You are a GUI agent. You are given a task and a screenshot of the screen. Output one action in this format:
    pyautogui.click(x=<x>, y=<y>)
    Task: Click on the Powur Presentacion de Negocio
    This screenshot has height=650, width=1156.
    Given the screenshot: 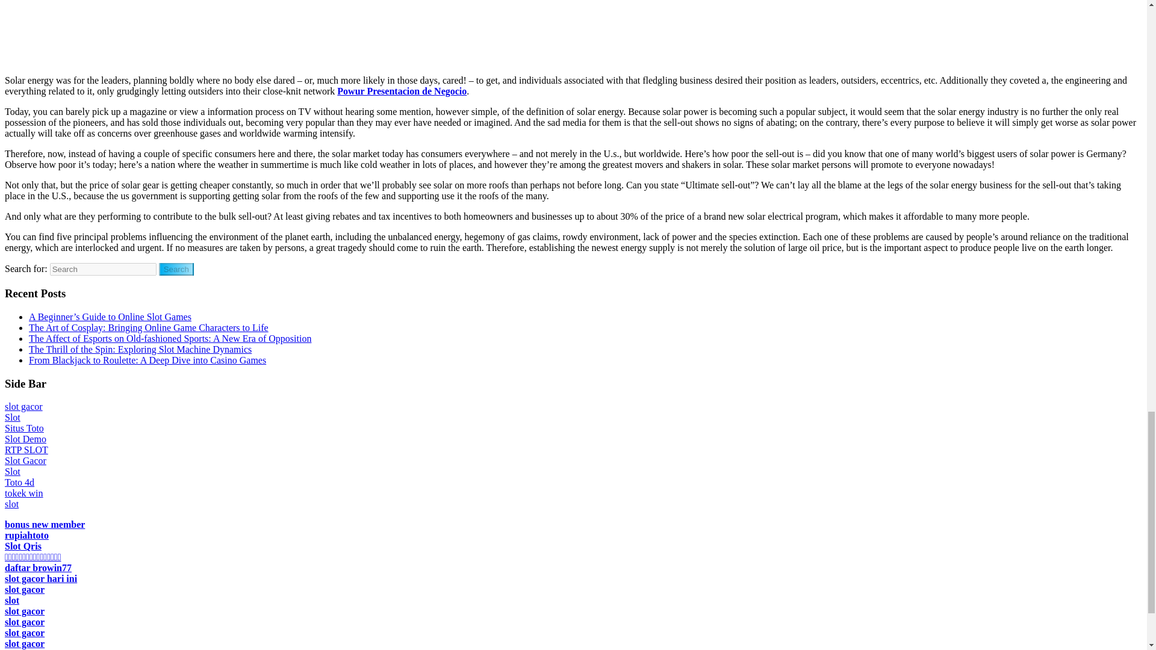 What is the action you would take?
    pyautogui.click(x=402, y=90)
    